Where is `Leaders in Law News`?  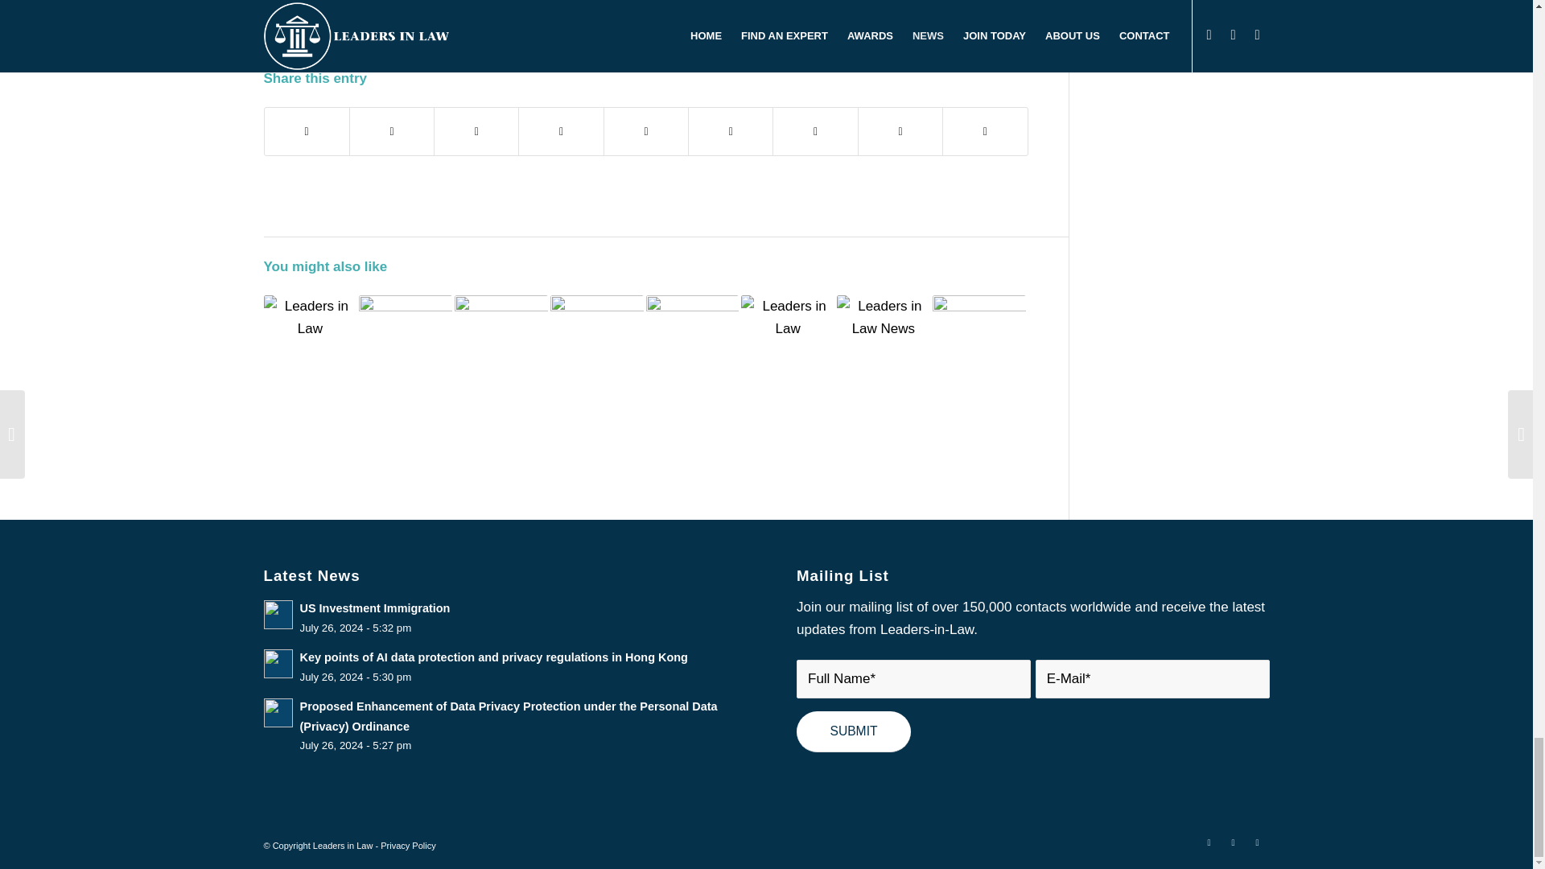
Leaders in Law News is located at coordinates (884, 31).